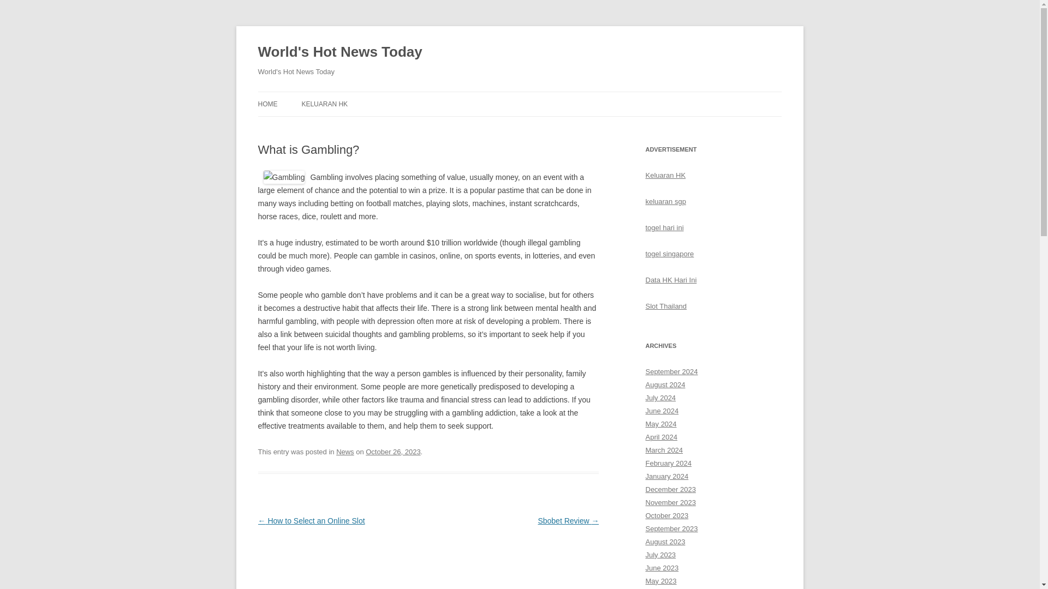 The height and width of the screenshot is (589, 1048). Describe the element at coordinates (662, 411) in the screenshot. I see `June 2024` at that location.